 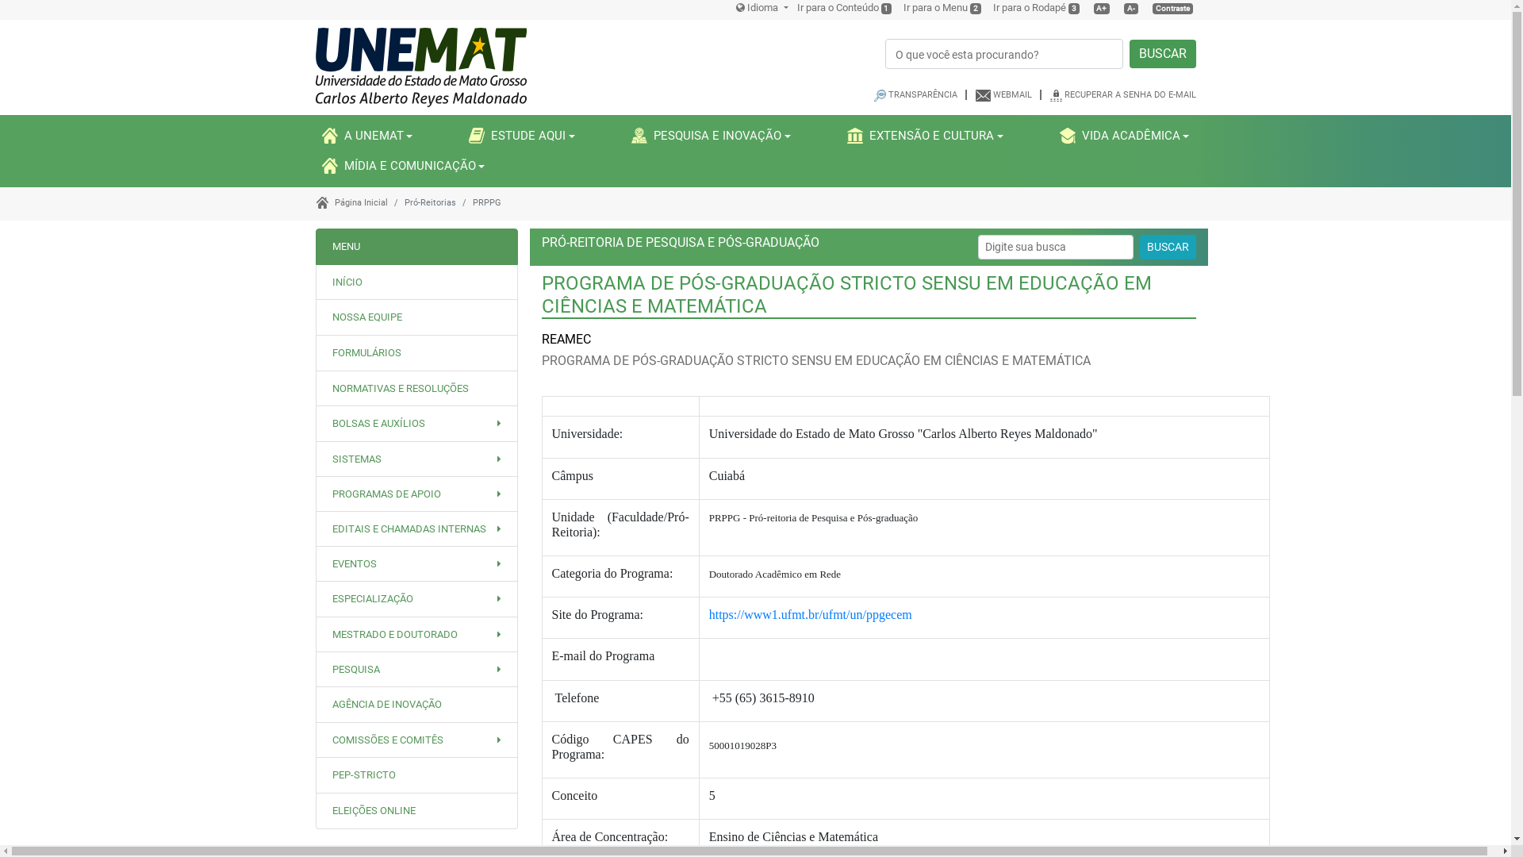 I want to click on PROGRAMAS DE APOIO, so click(x=416, y=494).